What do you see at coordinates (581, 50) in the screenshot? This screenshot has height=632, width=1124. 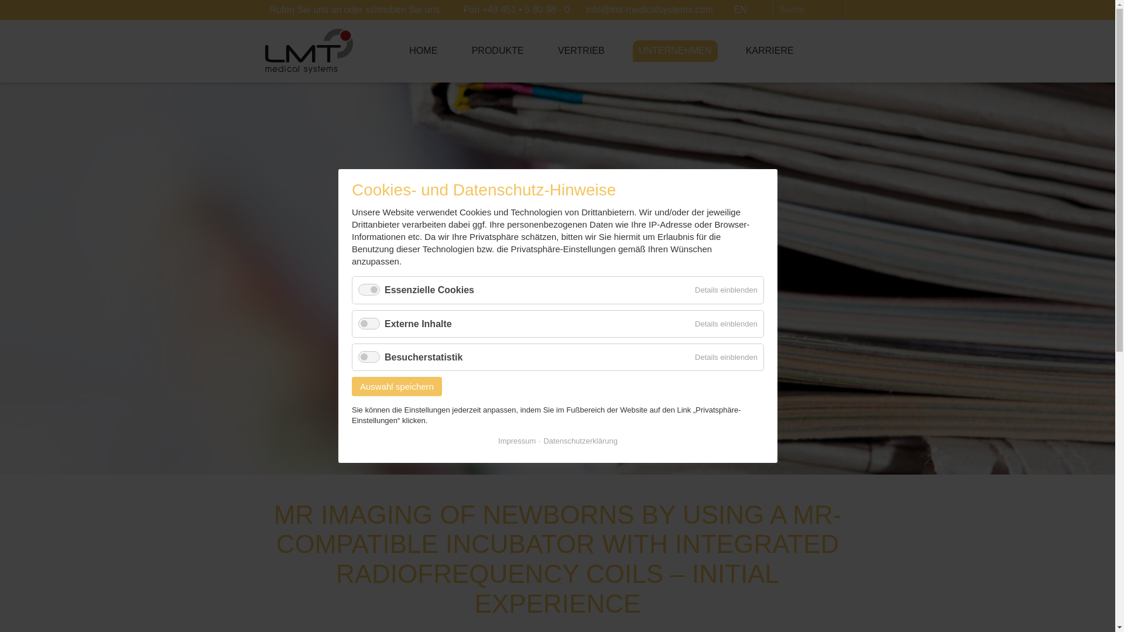 I see `Vertrieb` at bounding box center [581, 50].